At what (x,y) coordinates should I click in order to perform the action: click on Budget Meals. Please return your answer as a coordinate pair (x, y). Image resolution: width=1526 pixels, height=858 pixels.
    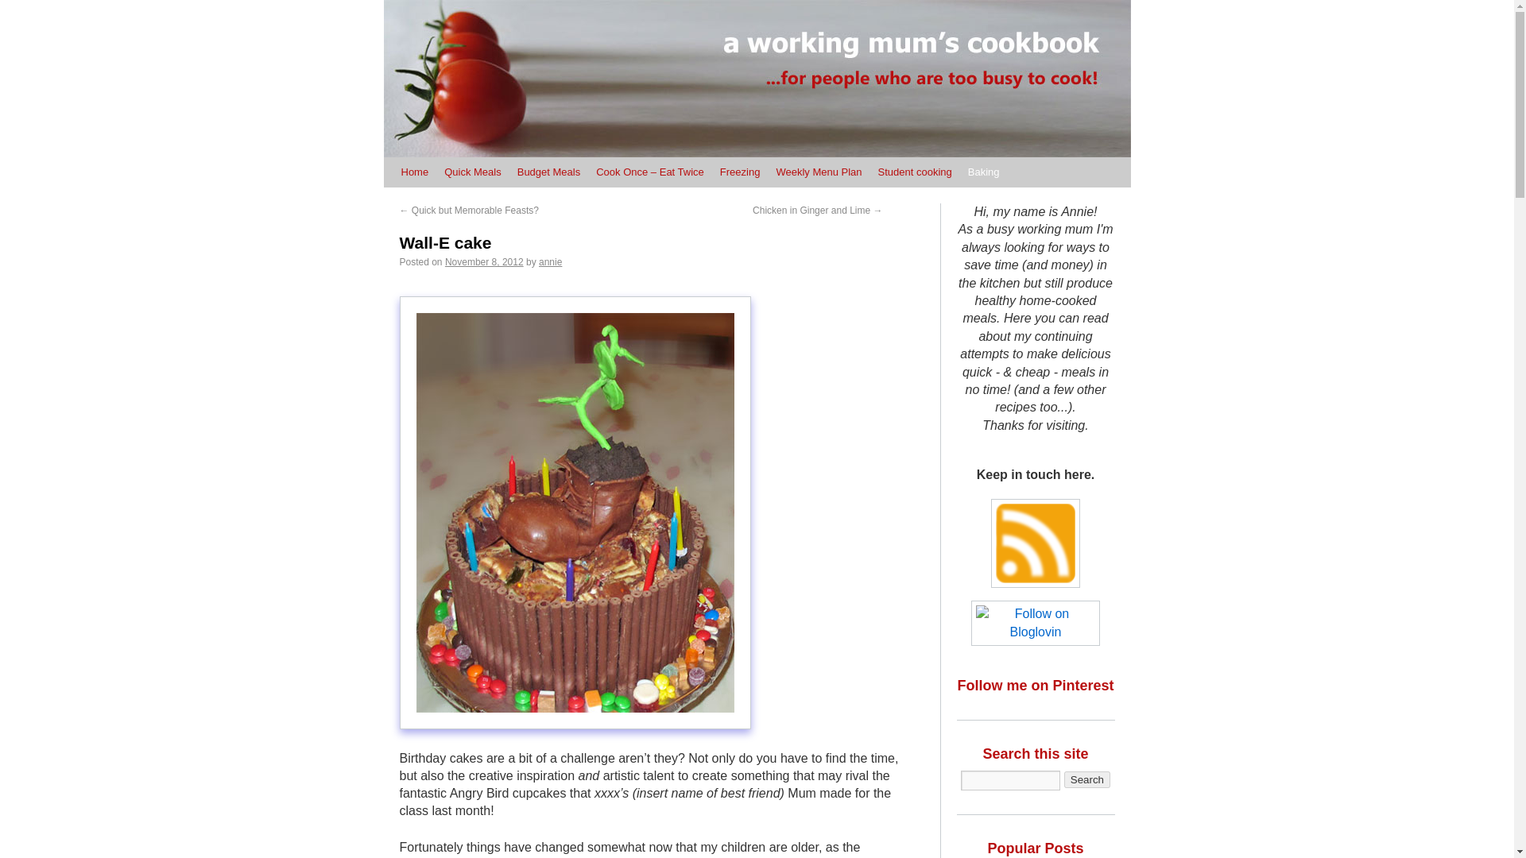
    Looking at the image, I should click on (549, 172).